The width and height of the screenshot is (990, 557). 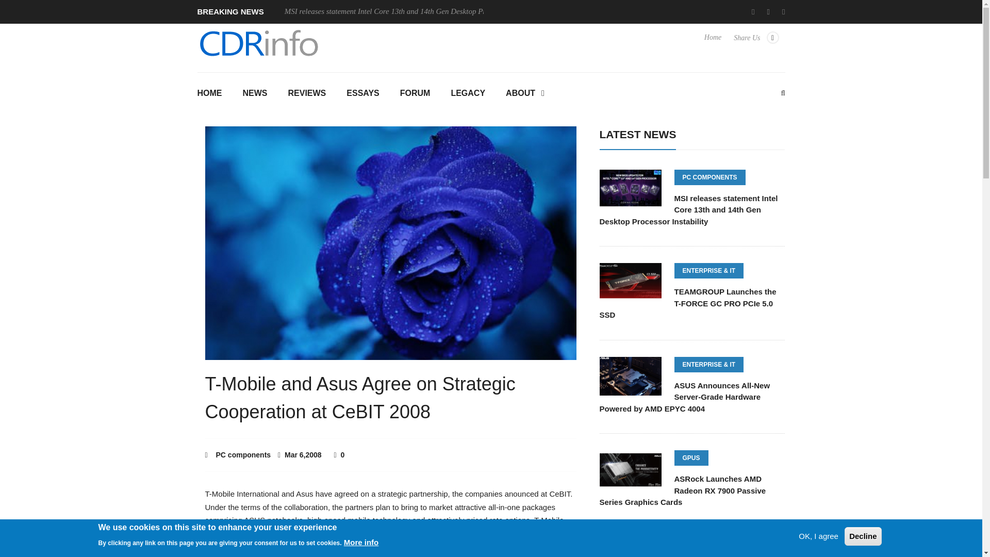 I want to click on Mar 6,2008, so click(x=301, y=454).